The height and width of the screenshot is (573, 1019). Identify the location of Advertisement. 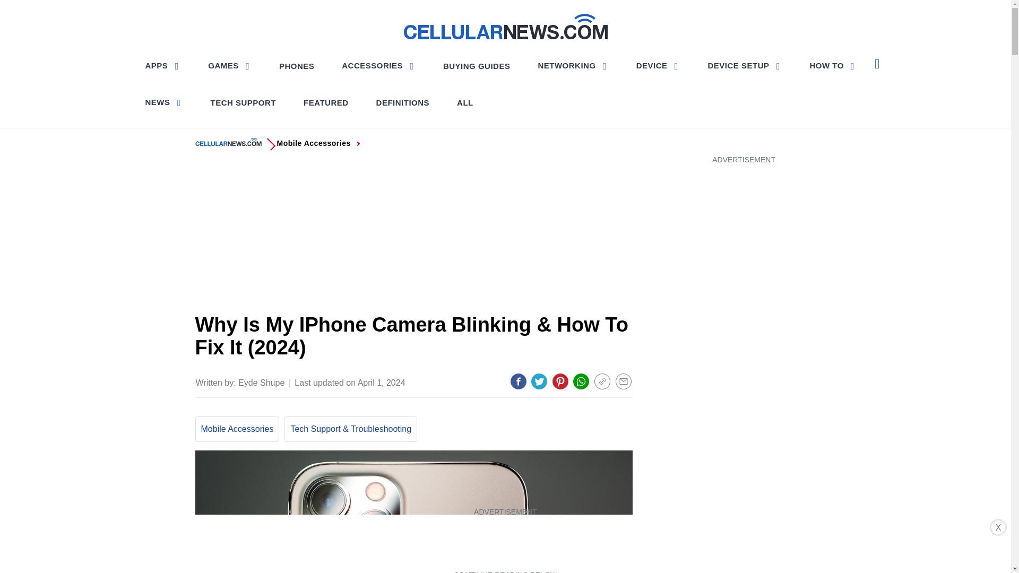
(505, 542).